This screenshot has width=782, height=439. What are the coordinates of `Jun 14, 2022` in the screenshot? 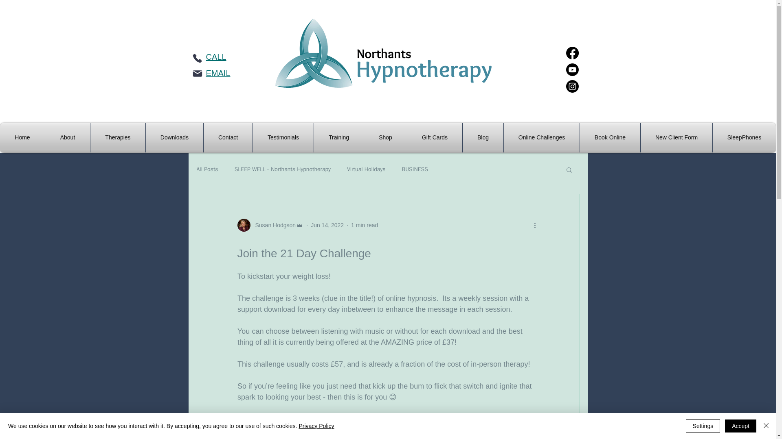 It's located at (327, 225).